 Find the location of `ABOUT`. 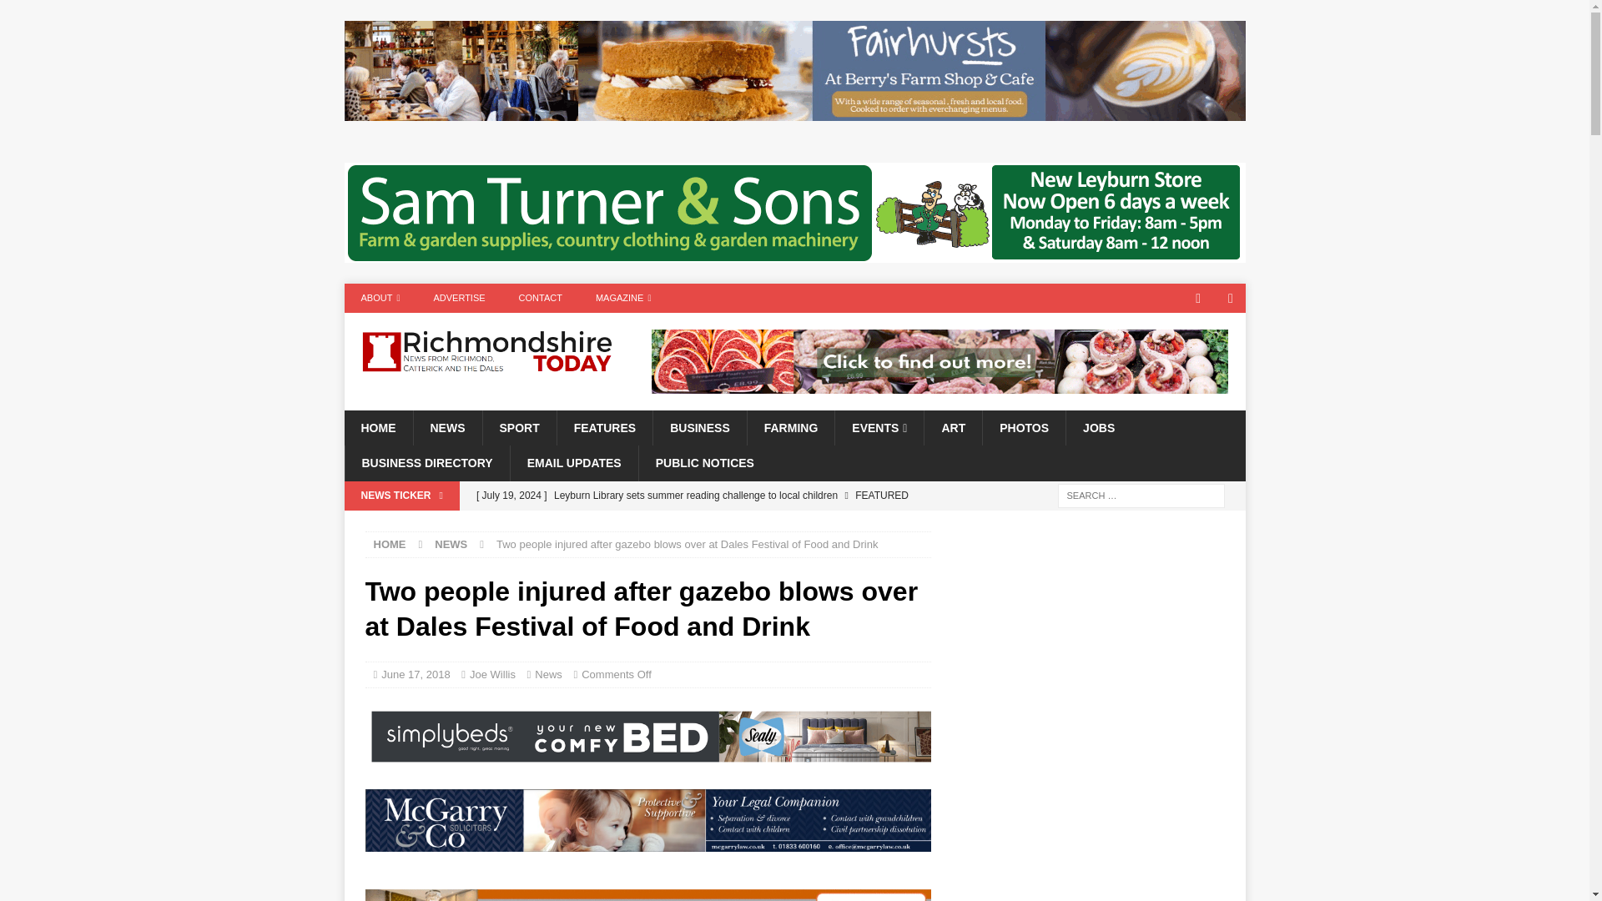

ABOUT is located at coordinates (380, 298).